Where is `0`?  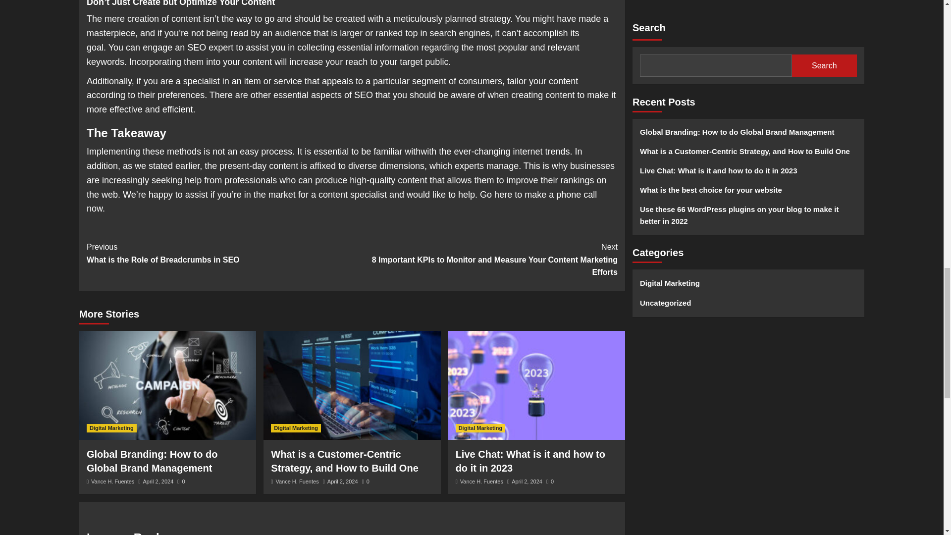 0 is located at coordinates (180, 481).